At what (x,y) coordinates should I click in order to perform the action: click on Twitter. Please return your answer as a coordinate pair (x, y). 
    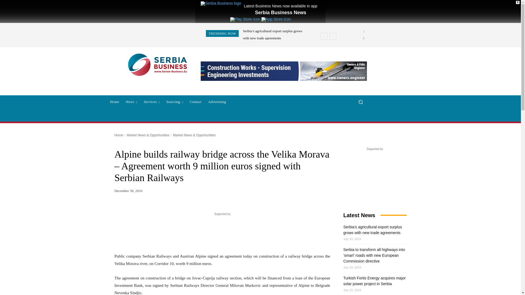
    Looking at the image, I should click on (364, 38).